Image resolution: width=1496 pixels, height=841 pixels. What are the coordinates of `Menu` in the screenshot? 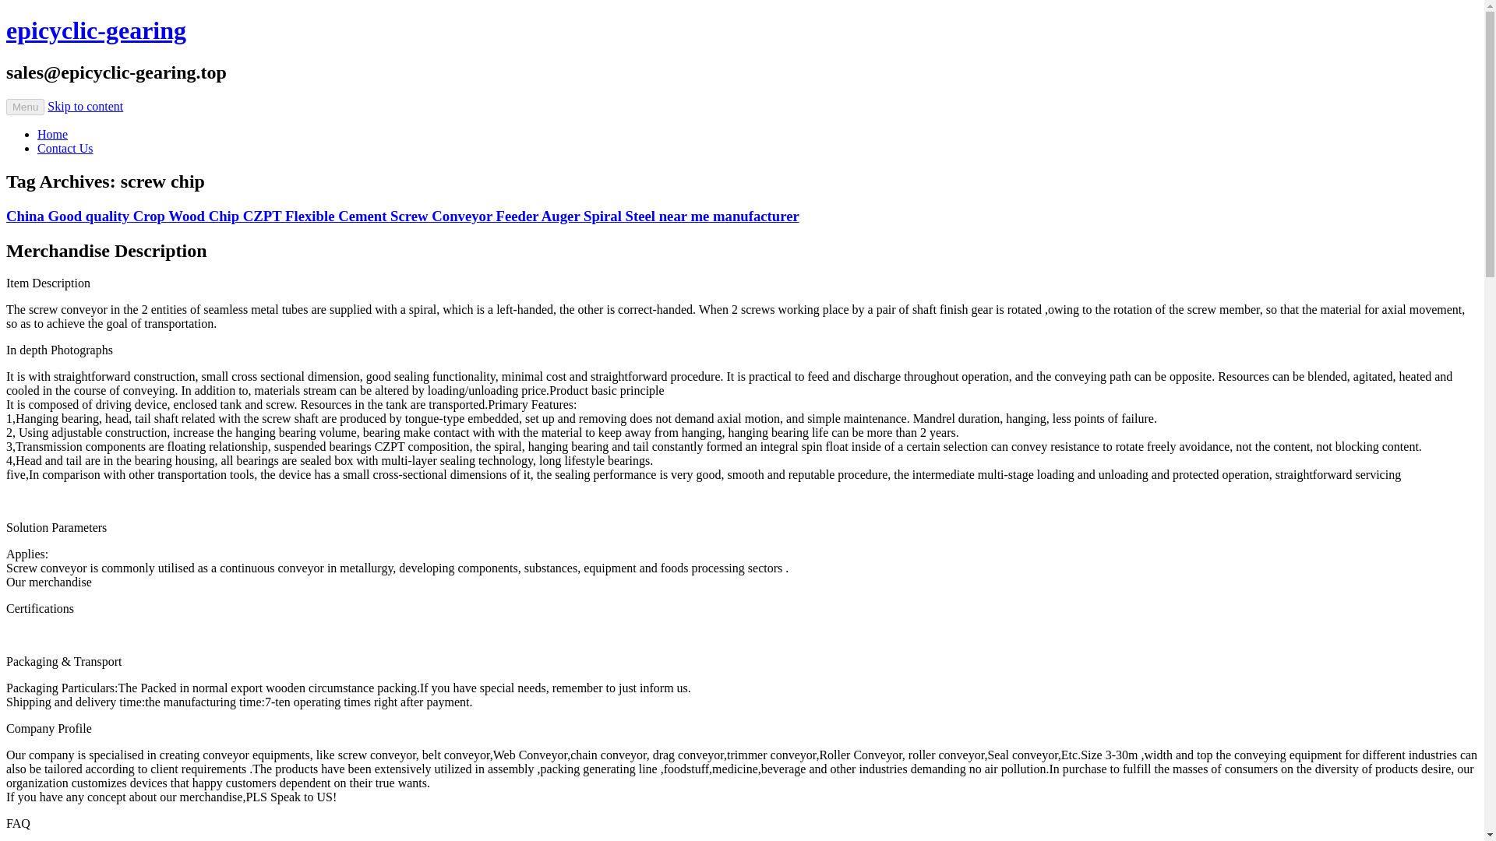 It's located at (25, 107).